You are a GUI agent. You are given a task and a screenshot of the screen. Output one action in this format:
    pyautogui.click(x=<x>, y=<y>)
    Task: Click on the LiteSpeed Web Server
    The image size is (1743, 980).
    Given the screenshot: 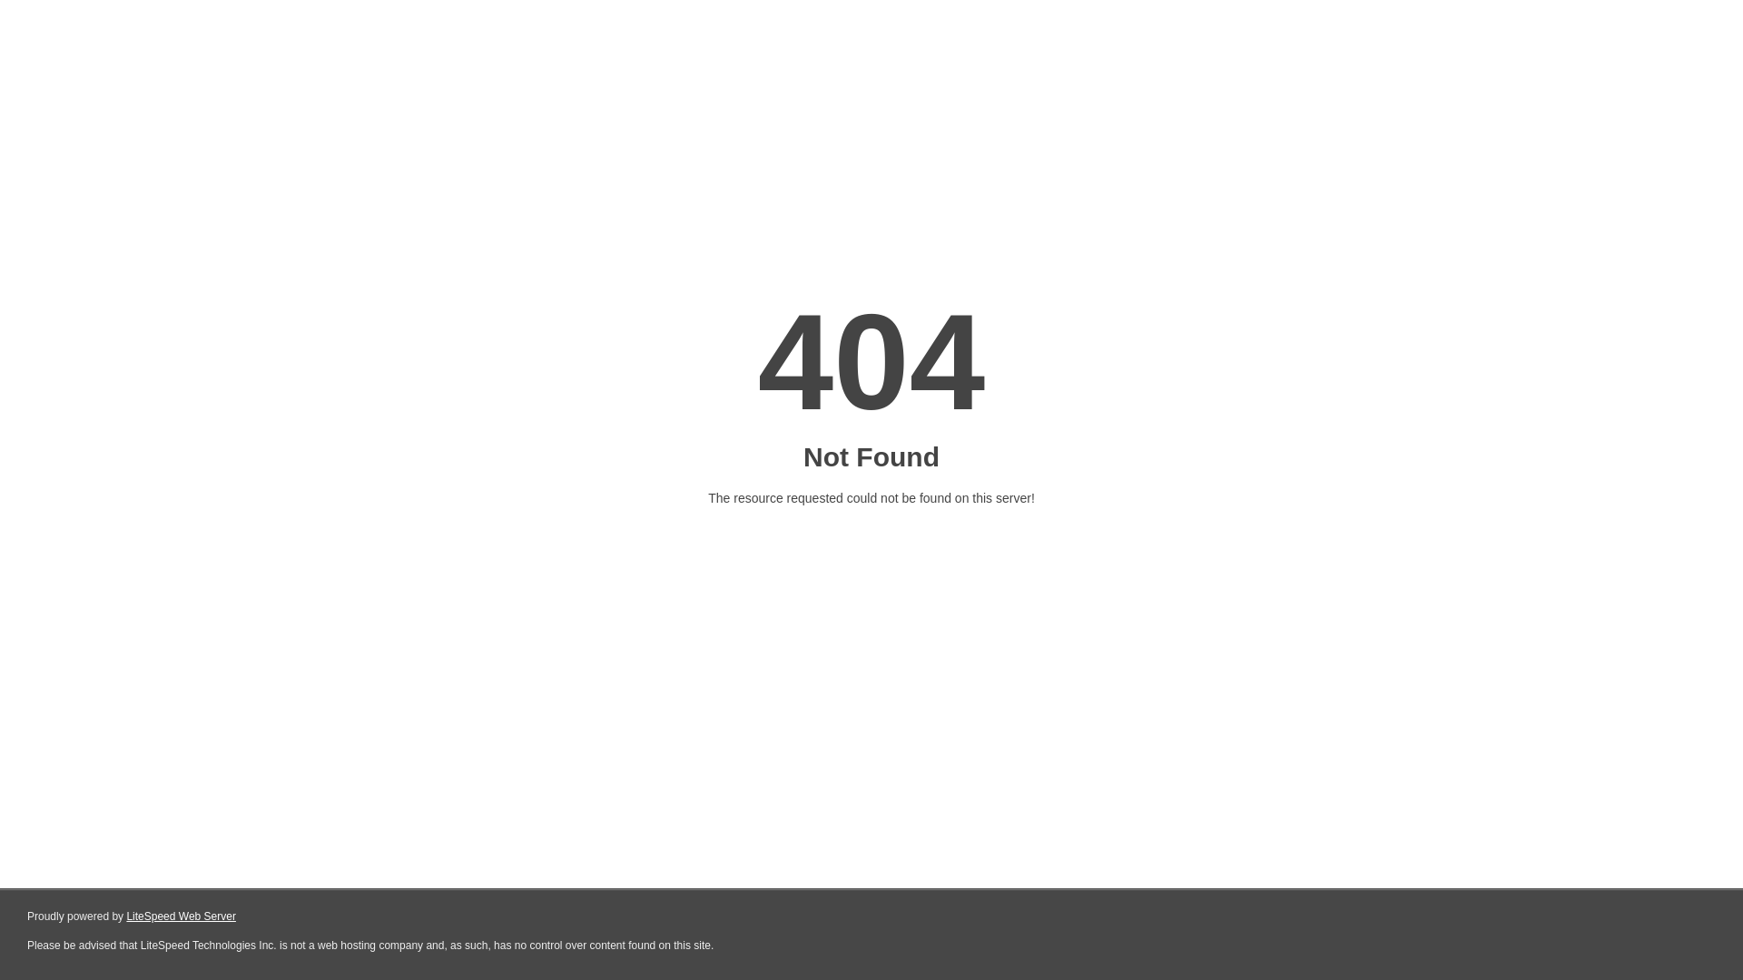 What is the action you would take?
    pyautogui.click(x=182, y=916)
    